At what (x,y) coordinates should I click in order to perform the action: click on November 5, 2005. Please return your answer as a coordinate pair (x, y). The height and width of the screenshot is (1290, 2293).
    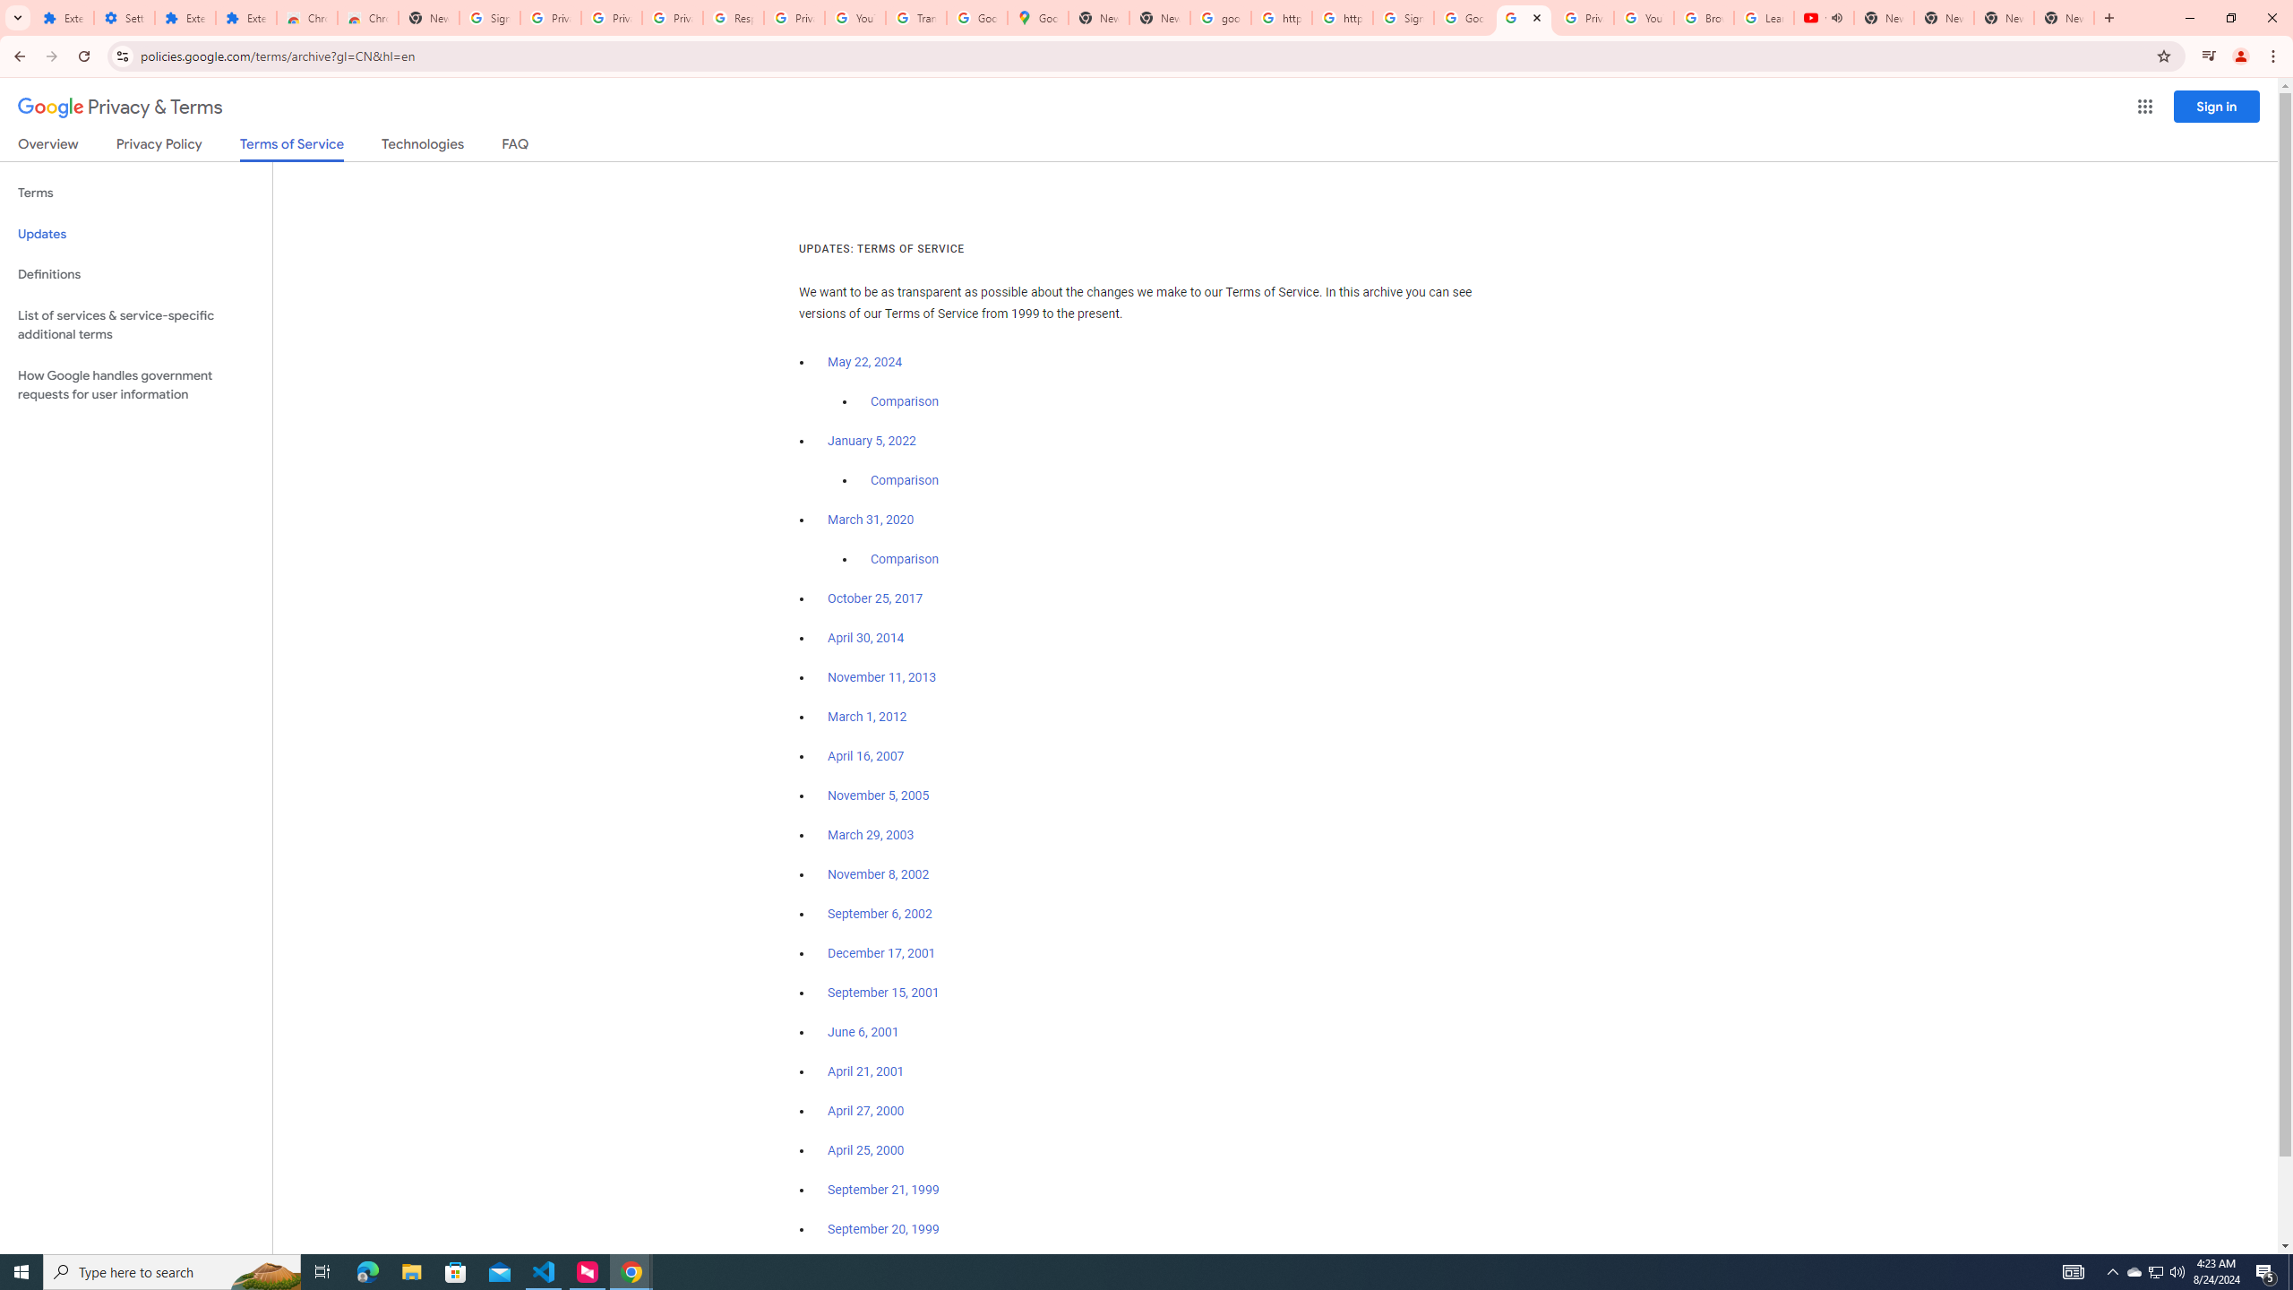
    Looking at the image, I should click on (878, 795).